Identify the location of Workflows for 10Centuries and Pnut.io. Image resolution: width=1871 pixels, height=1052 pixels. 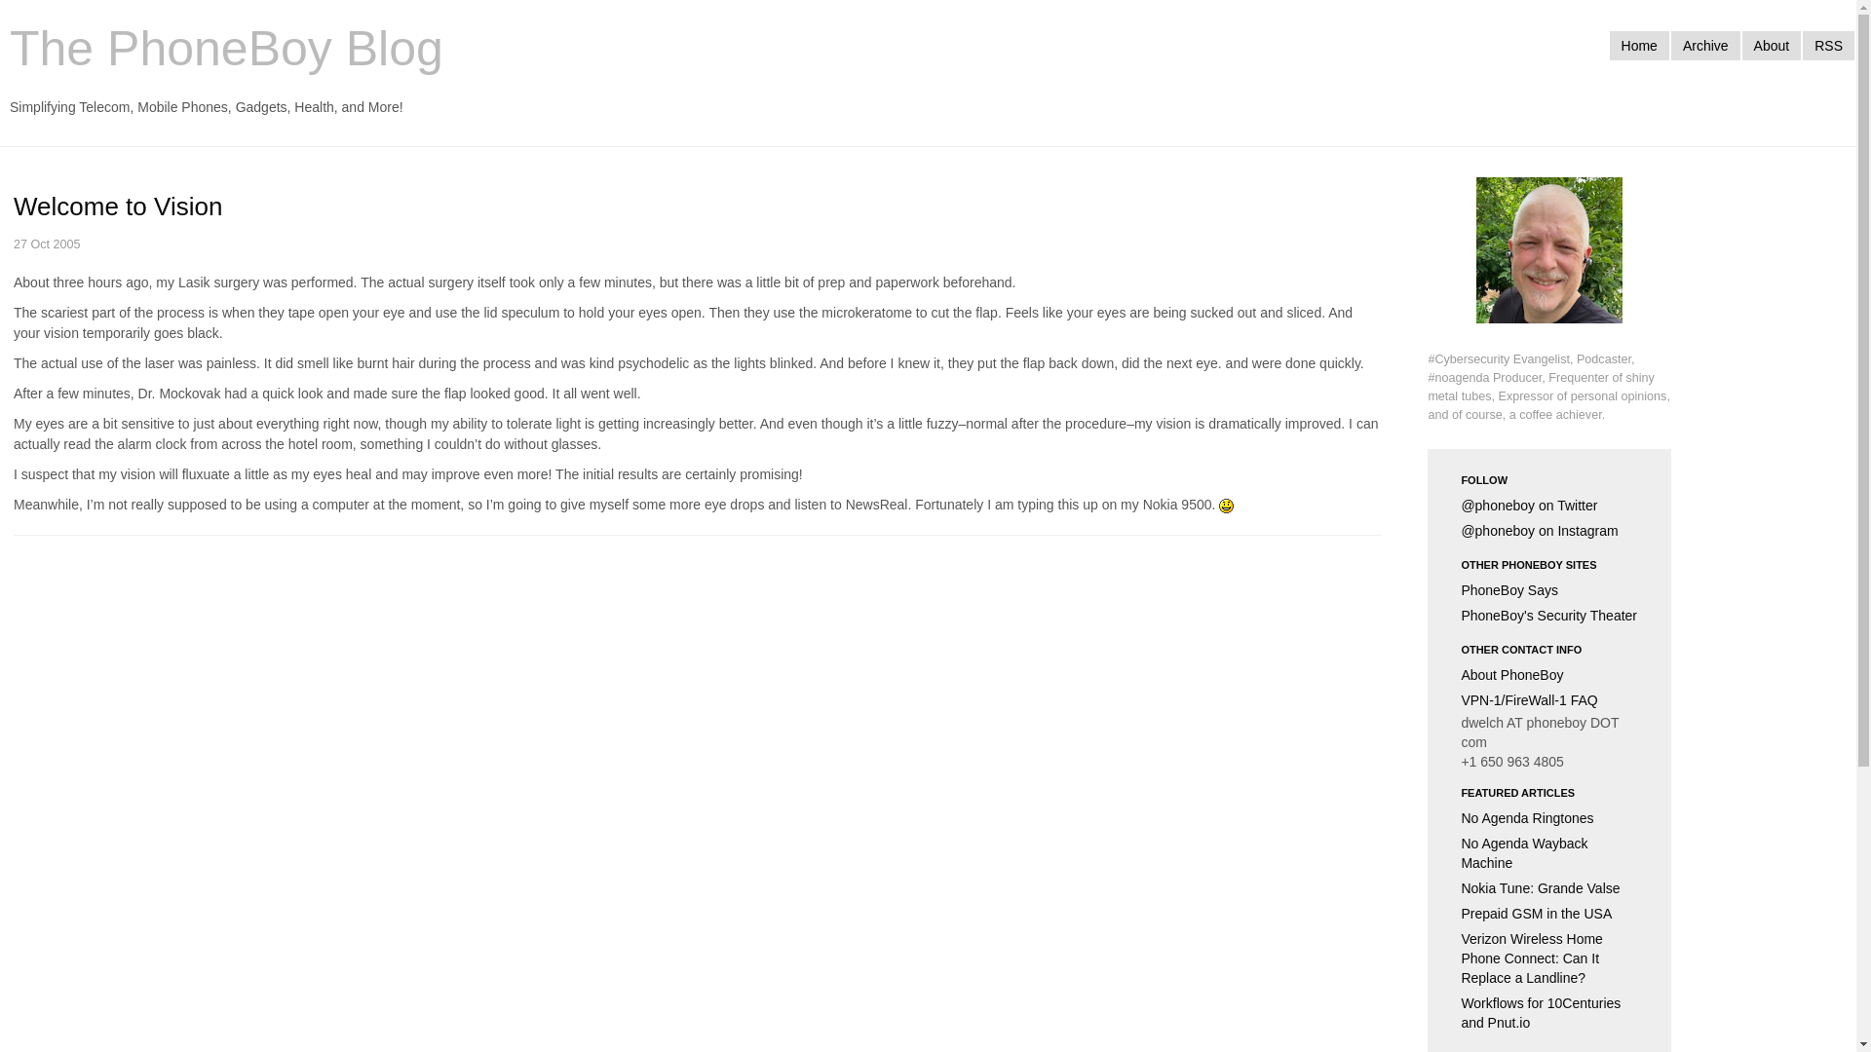
(1549, 1013).